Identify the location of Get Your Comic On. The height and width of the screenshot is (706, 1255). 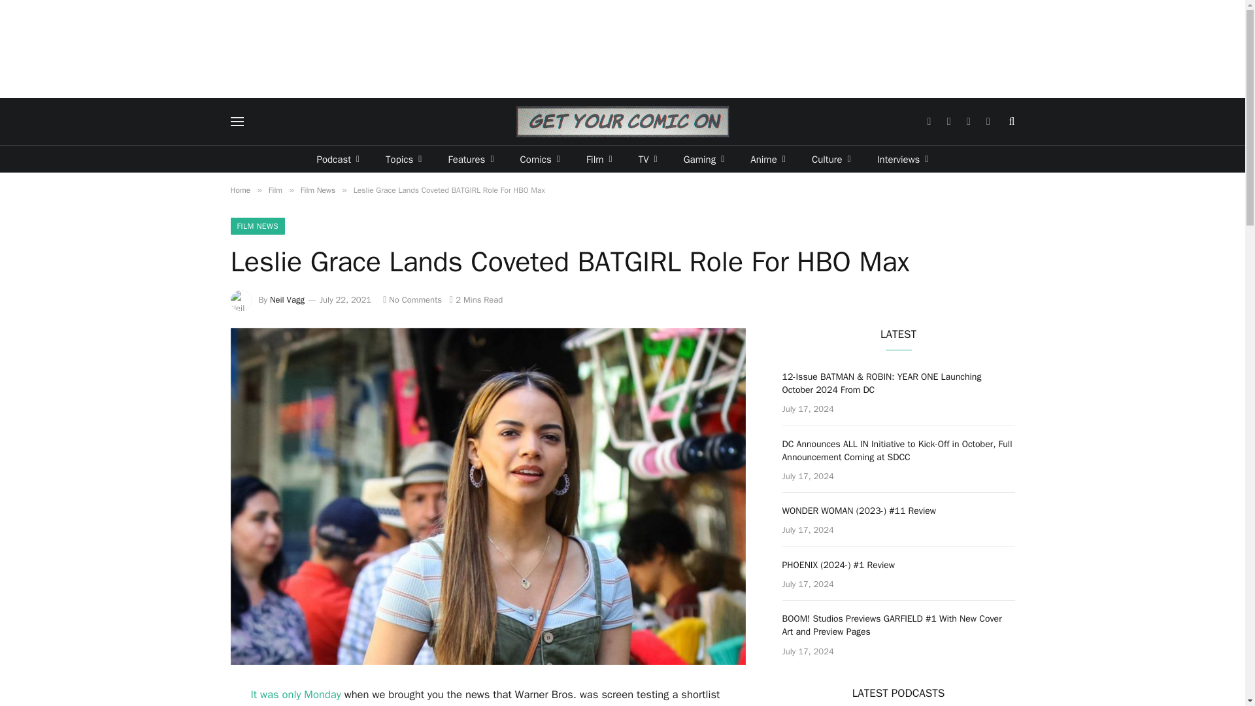
(622, 122).